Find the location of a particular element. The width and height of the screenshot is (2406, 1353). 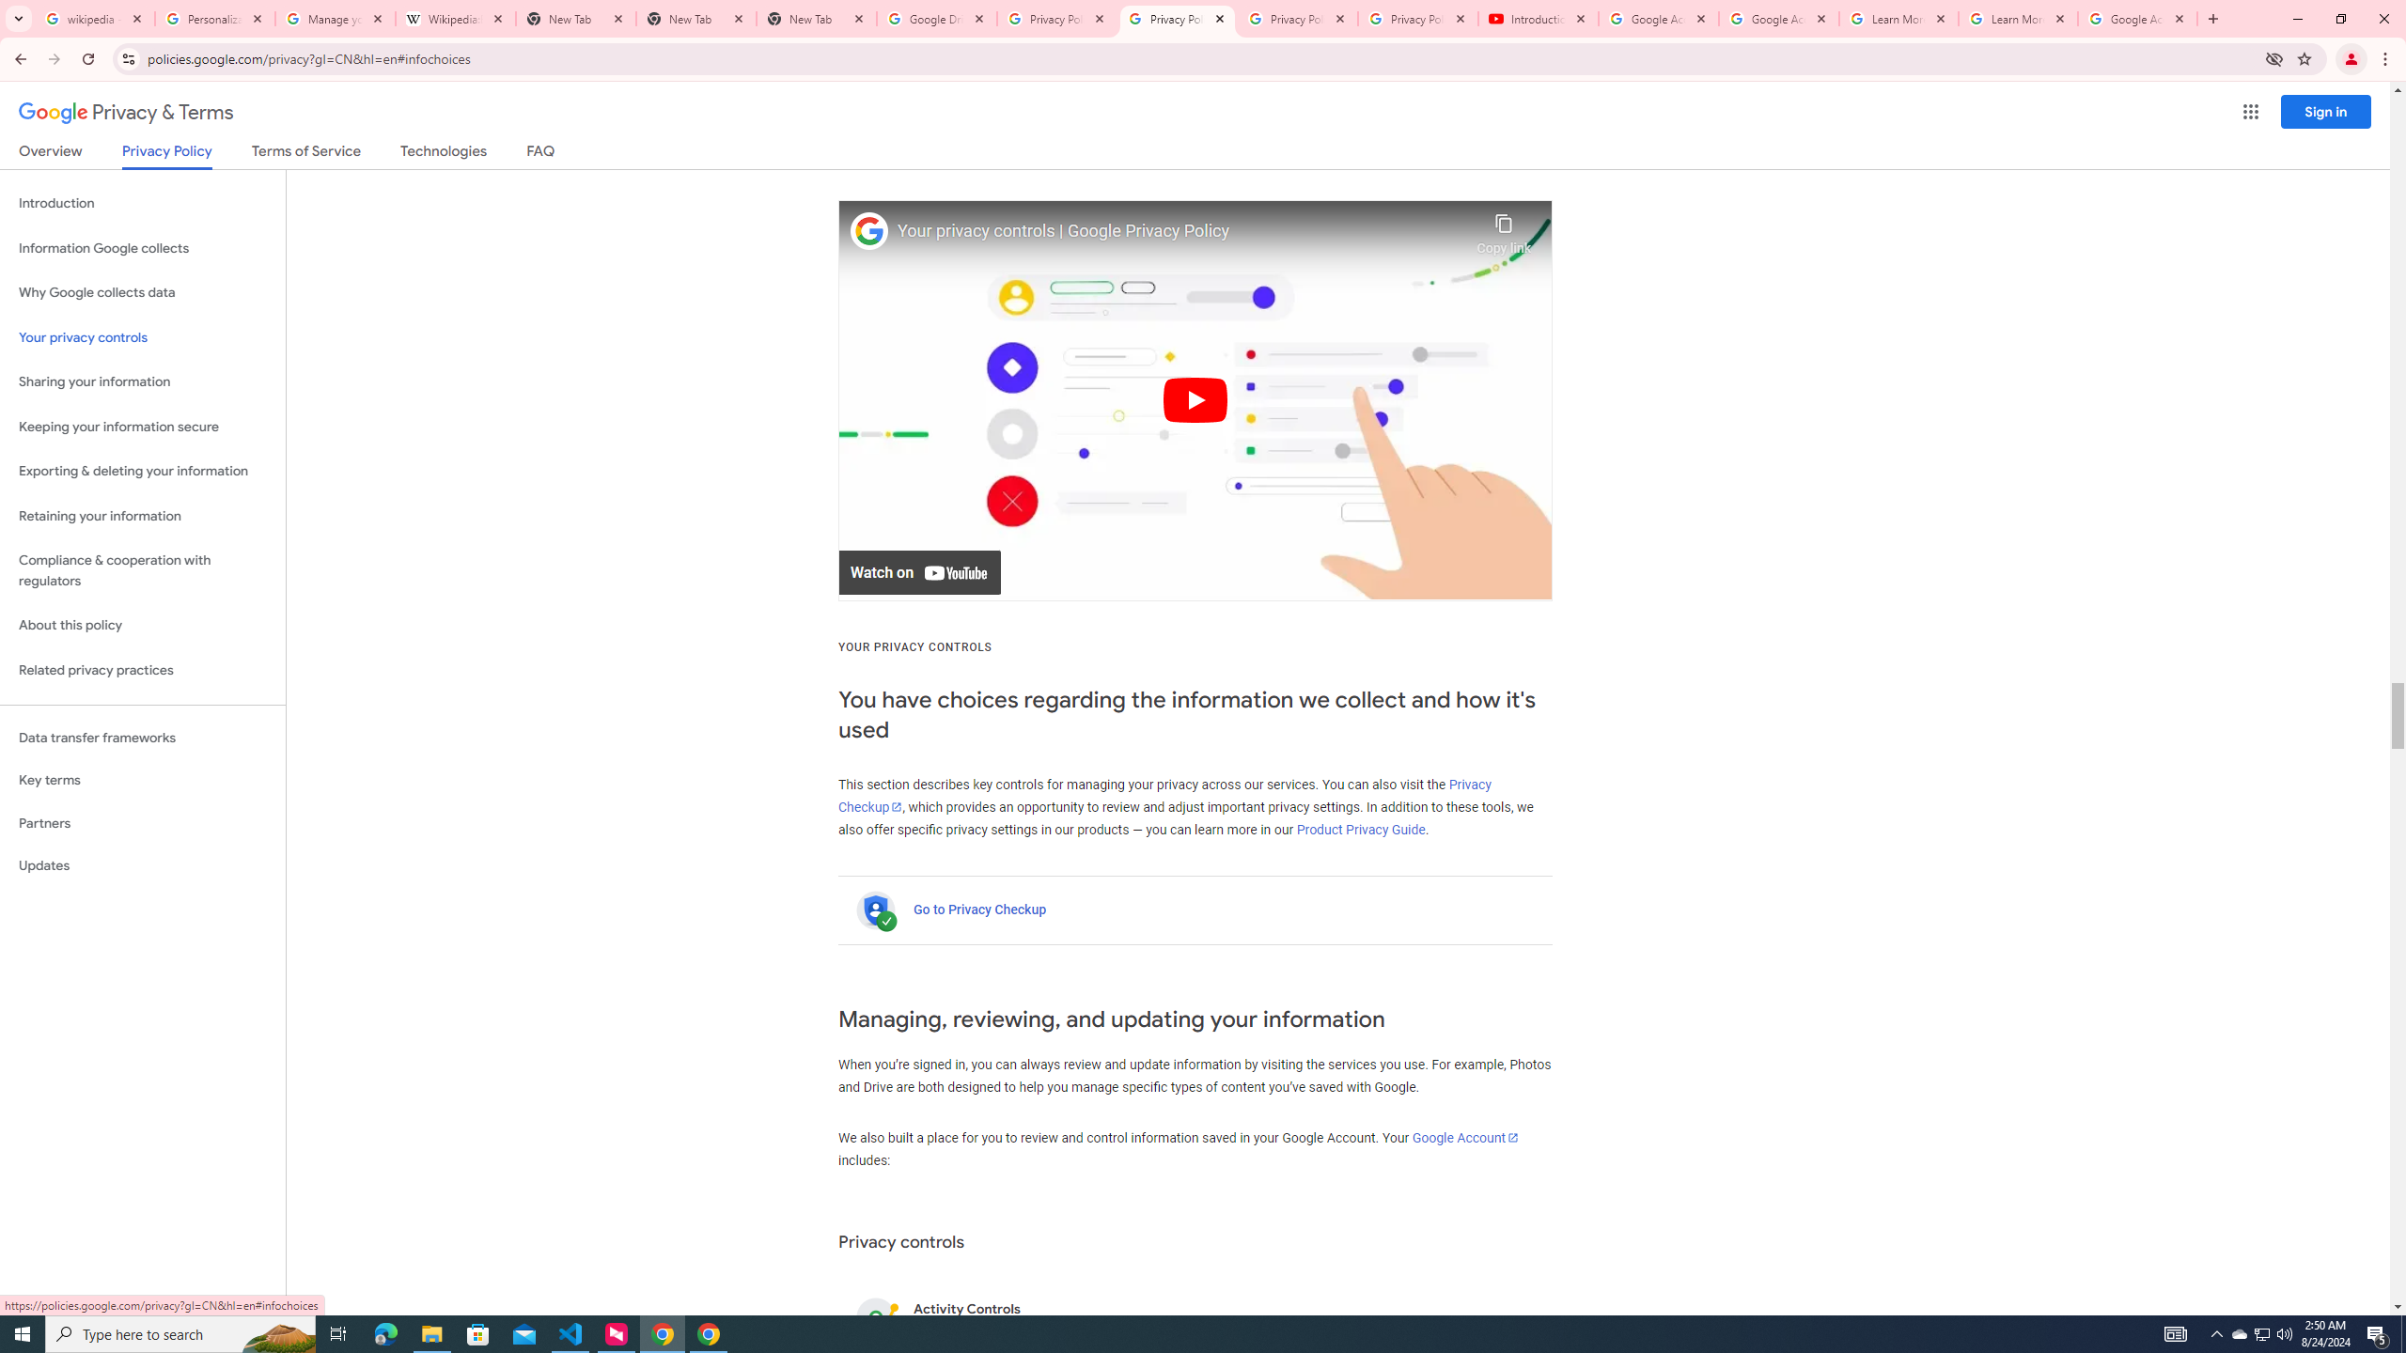

Manage your Location History - Google Search Help is located at coordinates (336, 19).